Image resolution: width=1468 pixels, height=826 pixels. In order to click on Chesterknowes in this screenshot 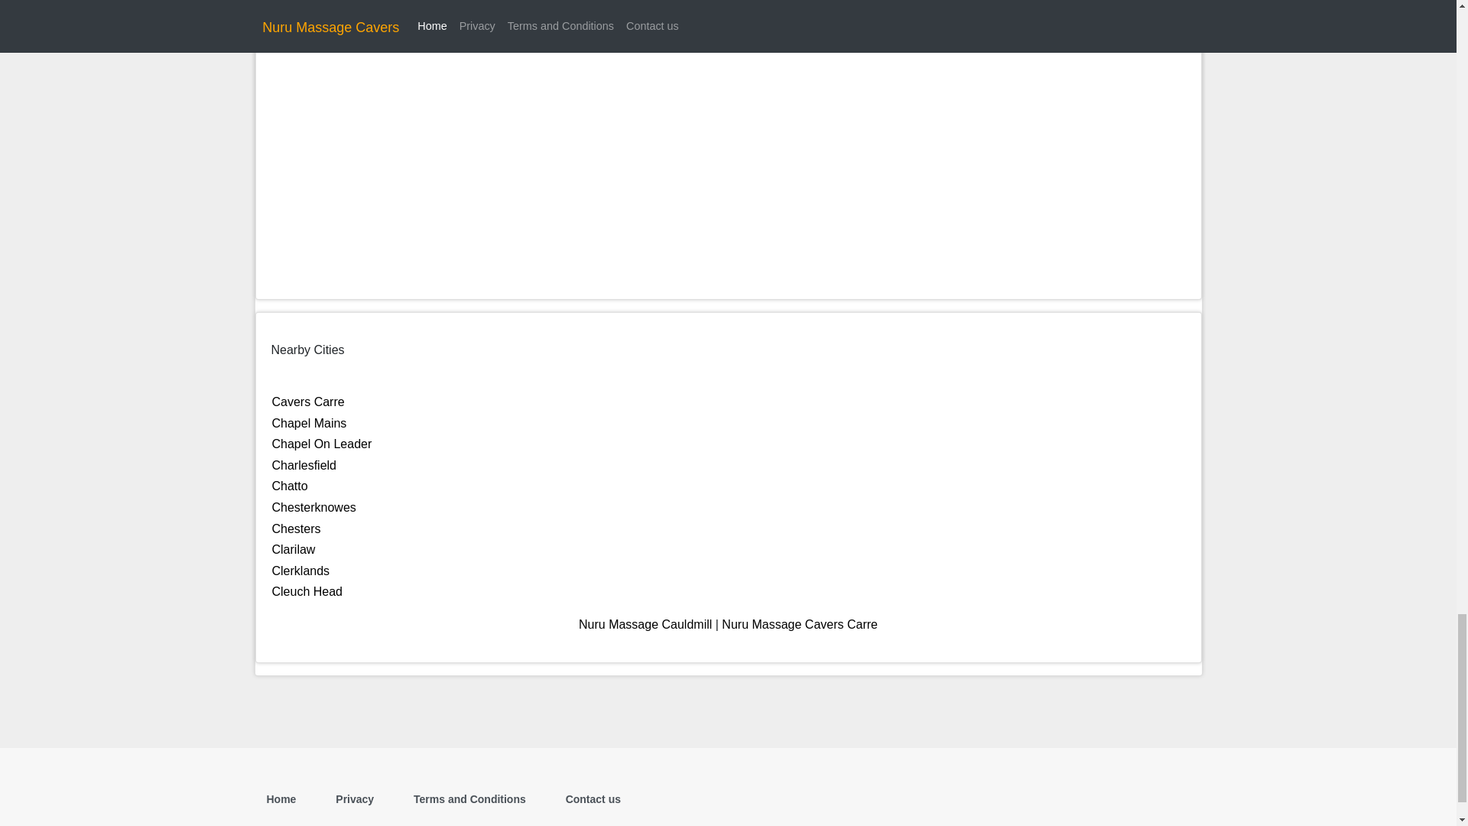, I will do `click(313, 506)`.